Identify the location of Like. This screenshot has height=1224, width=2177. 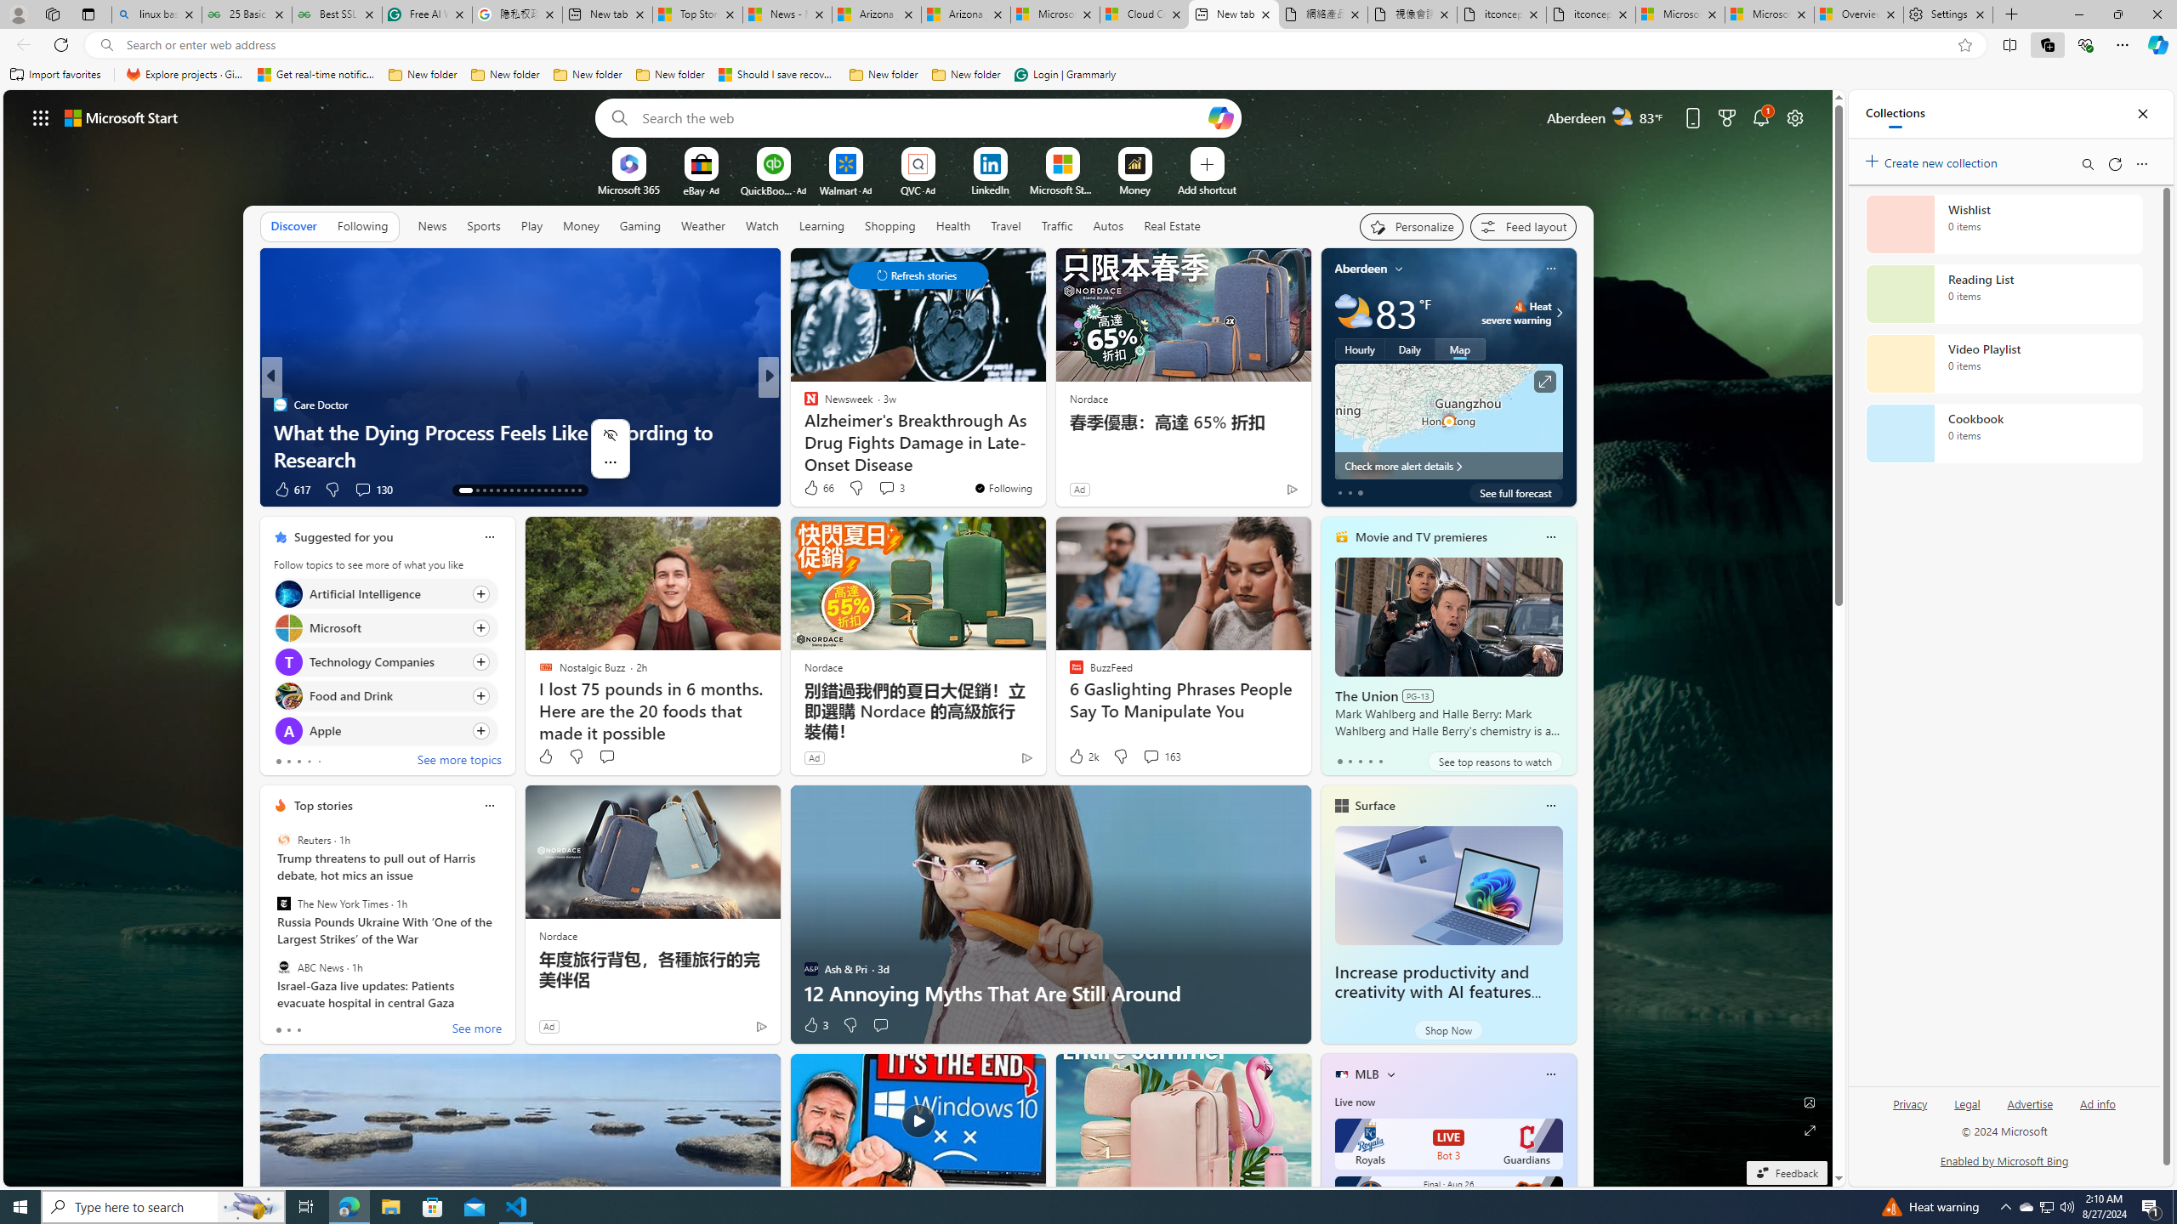
(545, 756).